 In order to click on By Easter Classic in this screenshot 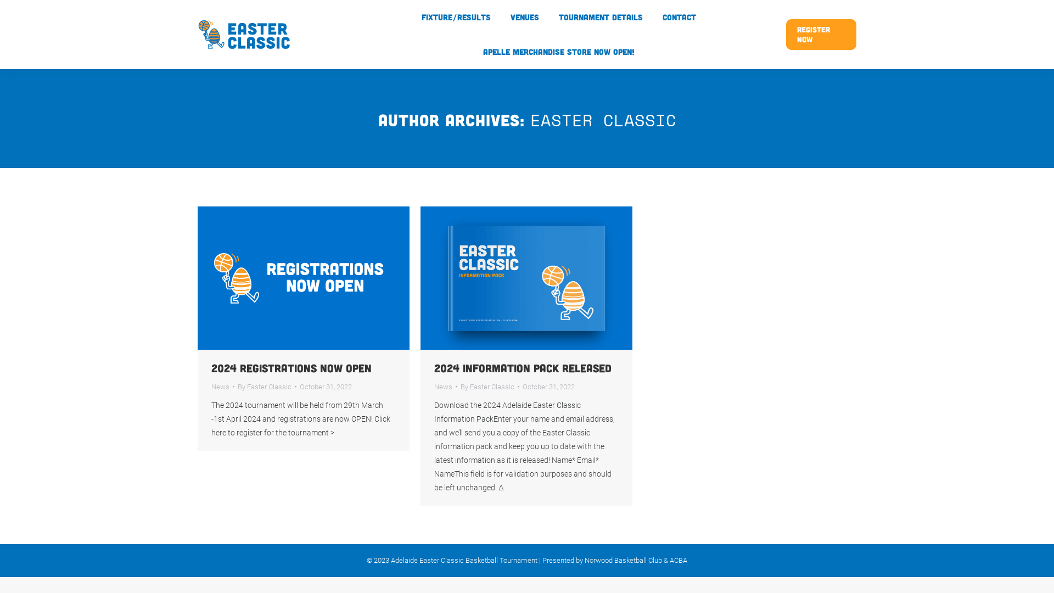, I will do `click(490, 387)`.